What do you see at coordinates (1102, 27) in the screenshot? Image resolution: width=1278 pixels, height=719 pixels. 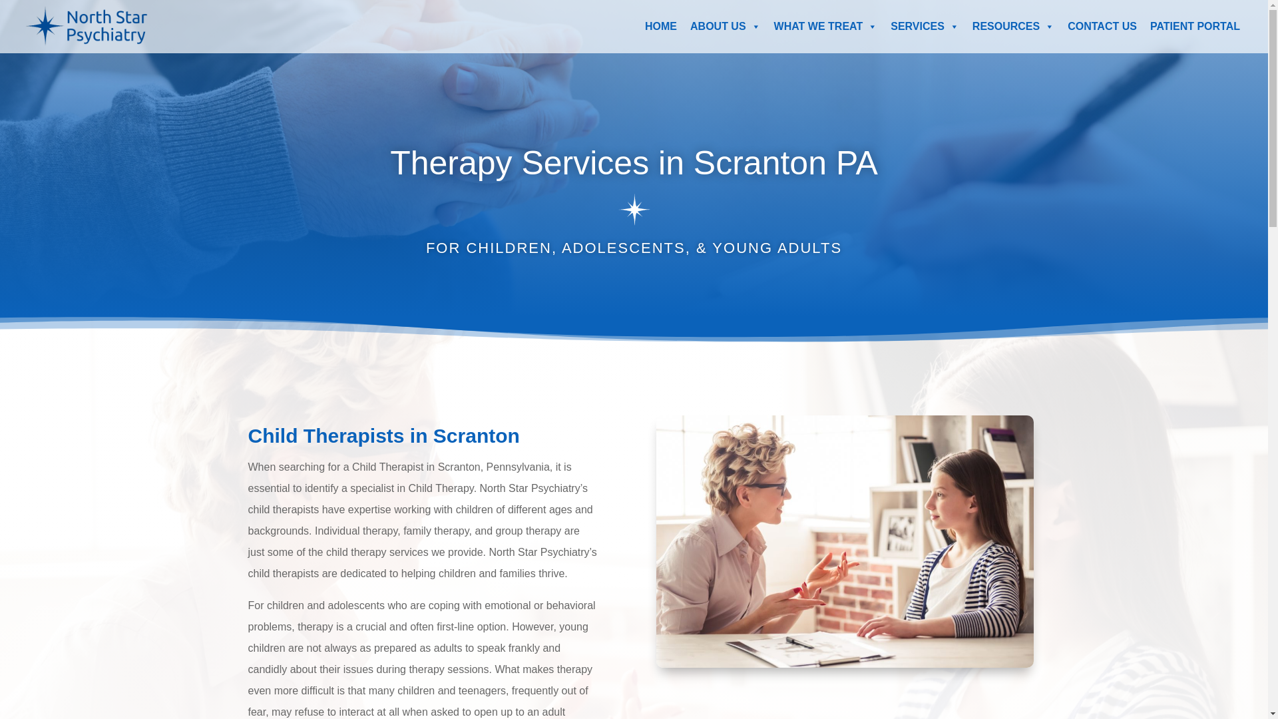 I see `CONTACT US` at bounding box center [1102, 27].